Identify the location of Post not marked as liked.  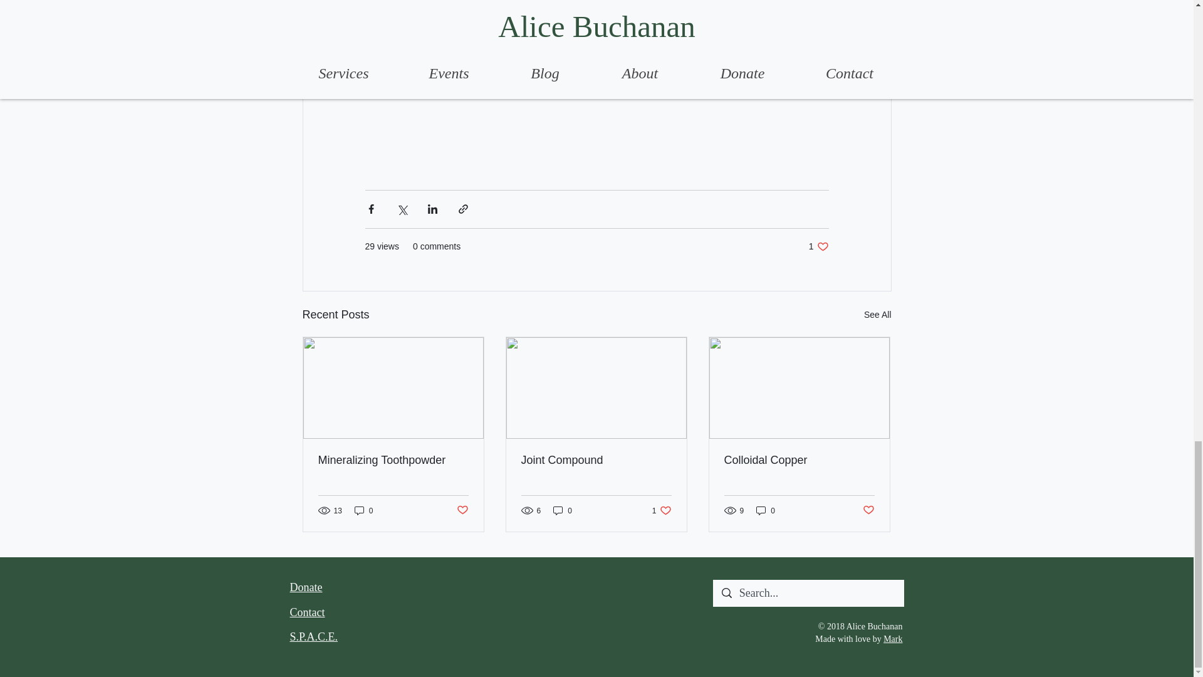
(799, 460).